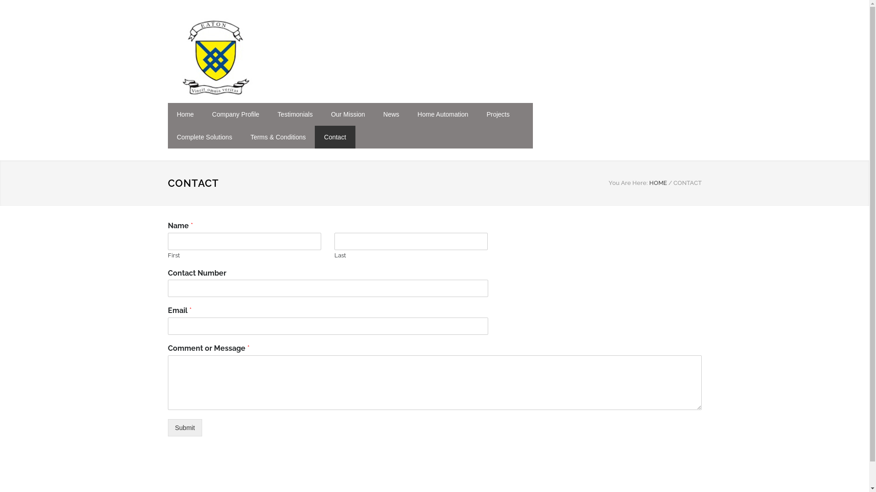 The height and width of the screenshot is (492, 876). Describe the element at coordinates (185, 114) in the screenshot. I see `Home` at that location.